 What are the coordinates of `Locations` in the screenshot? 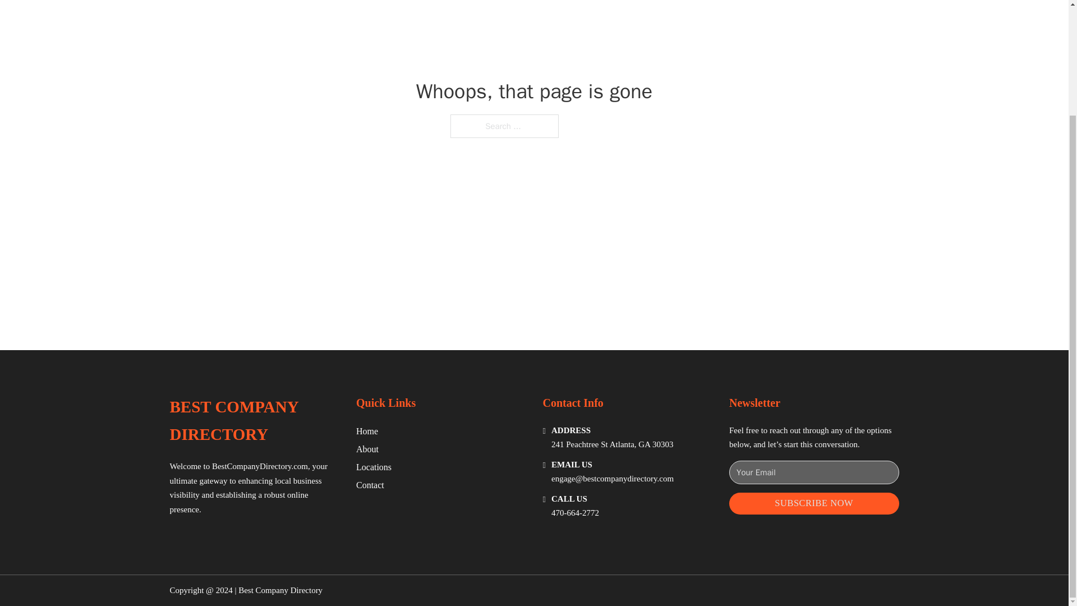 It's located at (374, 467).